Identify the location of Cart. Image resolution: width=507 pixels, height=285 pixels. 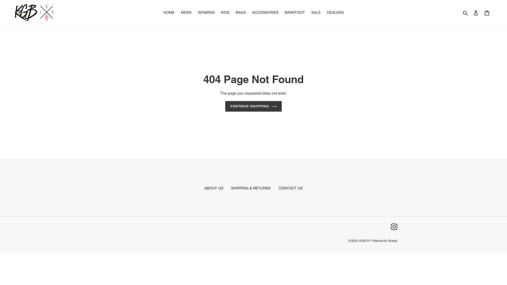
(487, 13).